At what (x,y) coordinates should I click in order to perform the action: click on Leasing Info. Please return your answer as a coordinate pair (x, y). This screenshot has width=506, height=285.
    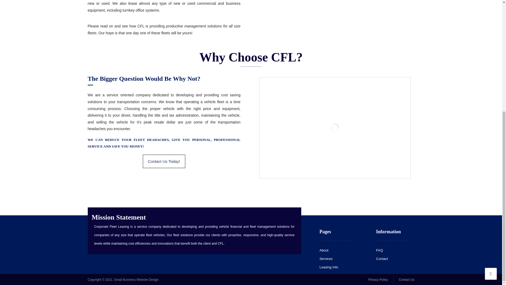
    Looking at the image, I should click on (328, 267).